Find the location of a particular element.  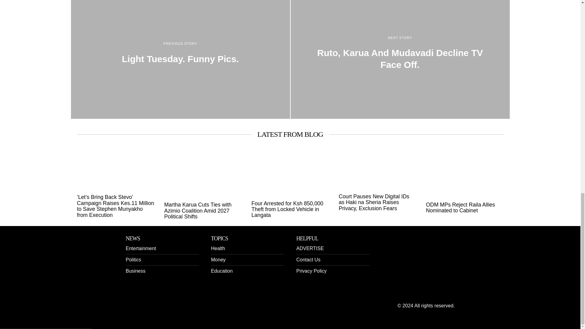

ODM MPs Reject Raila Allies Nominated to Cabinet is located at coordinates (464, 208).